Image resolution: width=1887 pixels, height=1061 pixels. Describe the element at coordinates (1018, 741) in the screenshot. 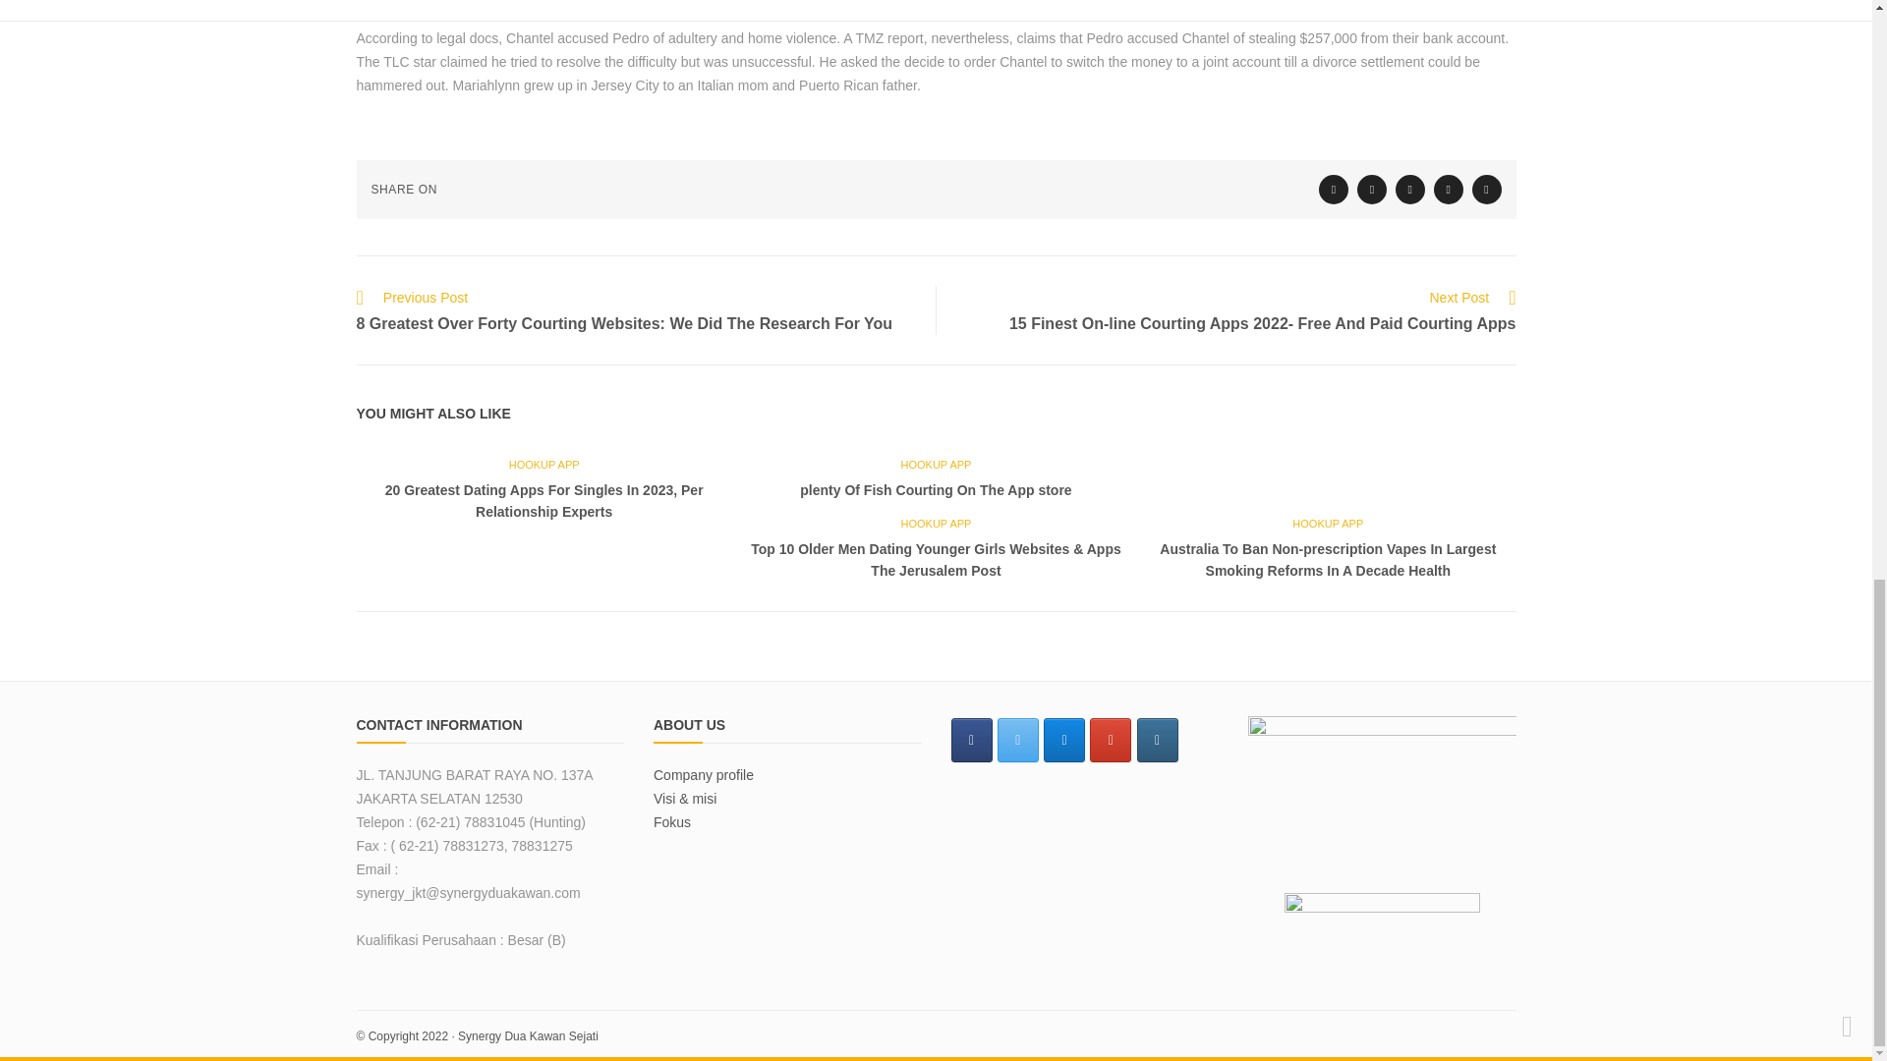

I see `Synergy Dua Kawan Sejati on Twitter` at that location.